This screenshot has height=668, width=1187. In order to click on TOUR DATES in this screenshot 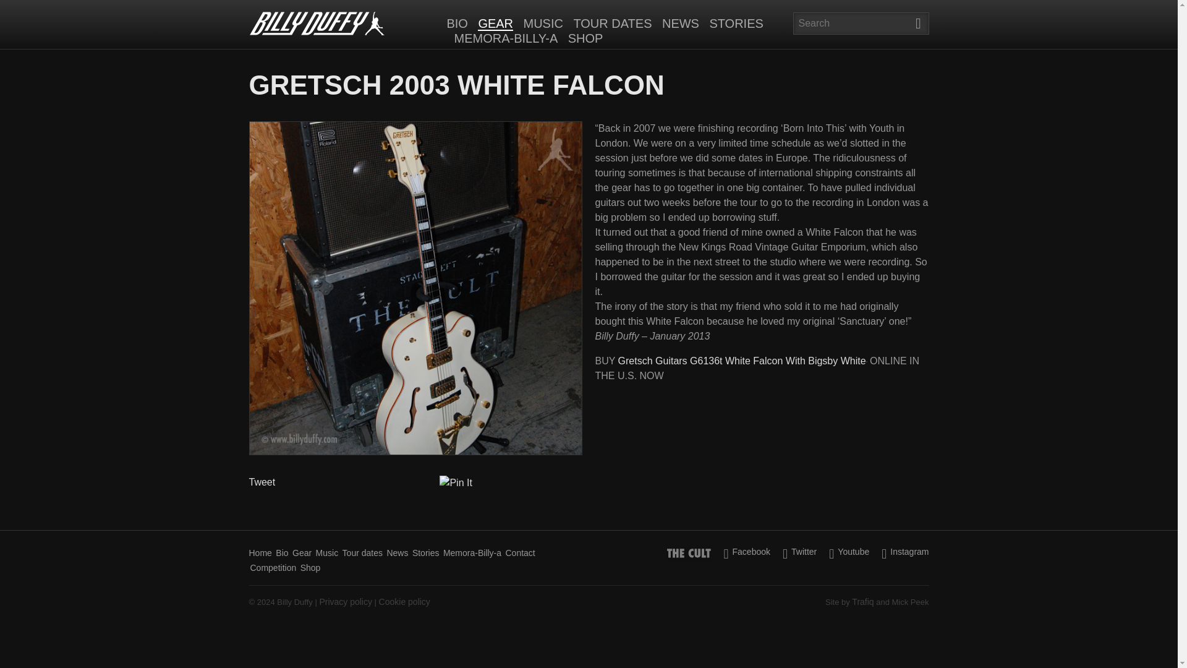, I will do `click(612, 24)`.